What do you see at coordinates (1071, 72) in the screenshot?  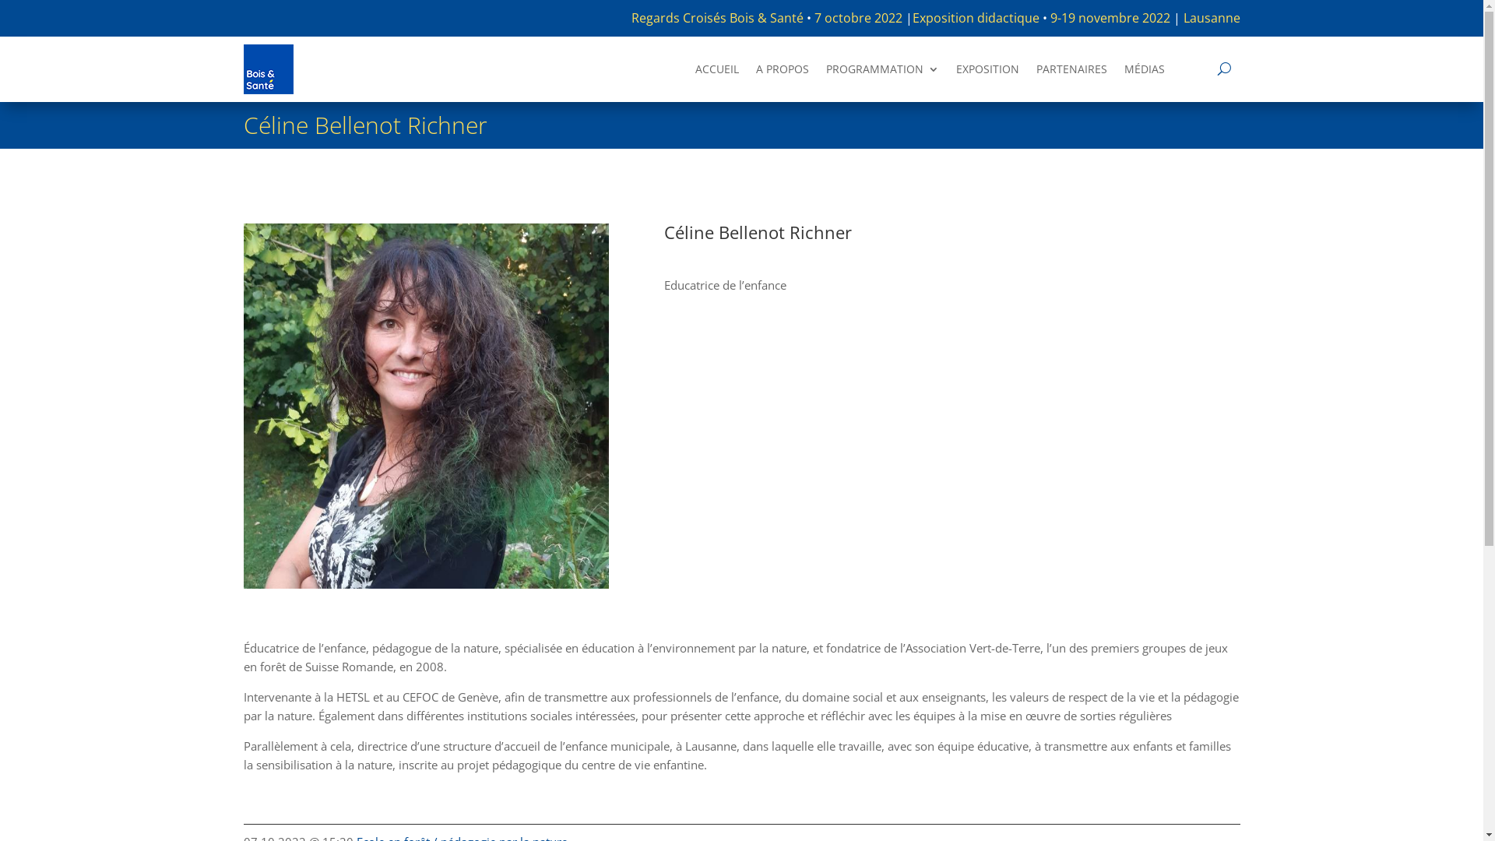 I see `PARTENAIRES` at bounding box center [1071, 72].